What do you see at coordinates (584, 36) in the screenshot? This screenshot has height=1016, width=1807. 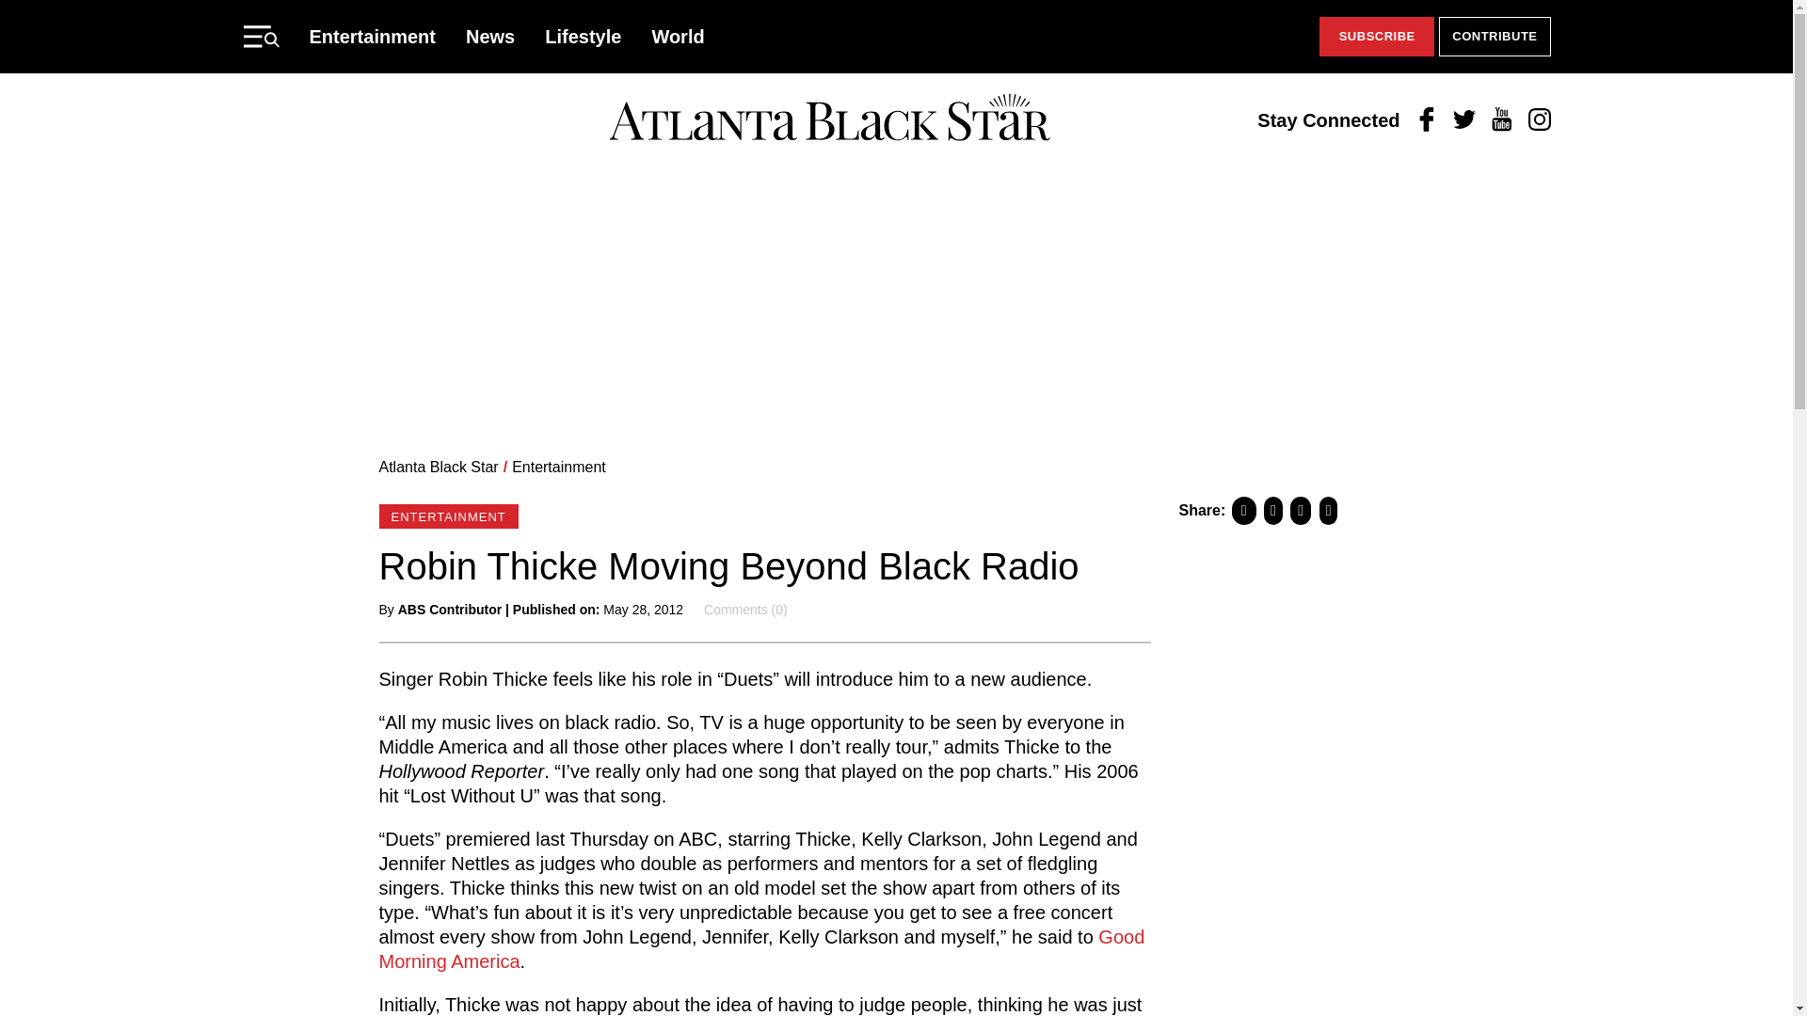 I see `Lifestyle` at bounding box center [584, 36].